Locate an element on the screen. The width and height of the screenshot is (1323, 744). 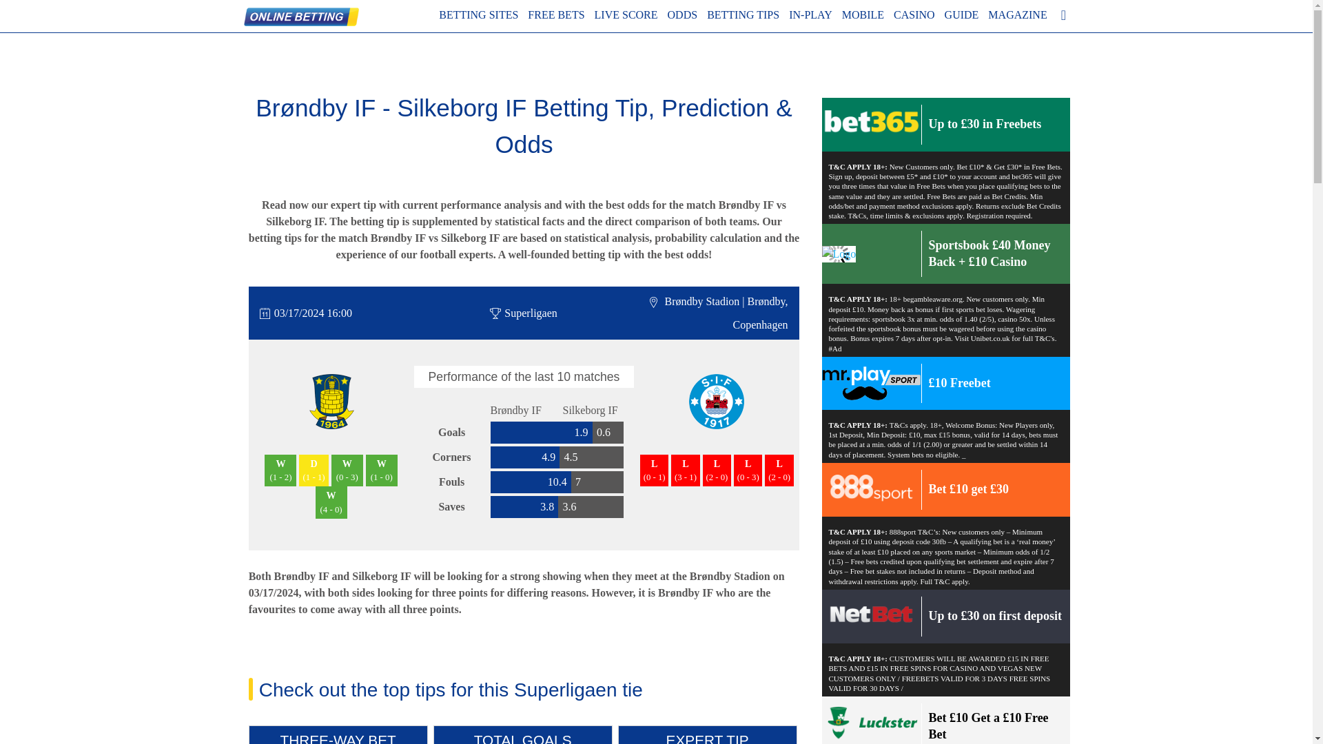
LIVE SCORE is located at coordinates (626, 14).